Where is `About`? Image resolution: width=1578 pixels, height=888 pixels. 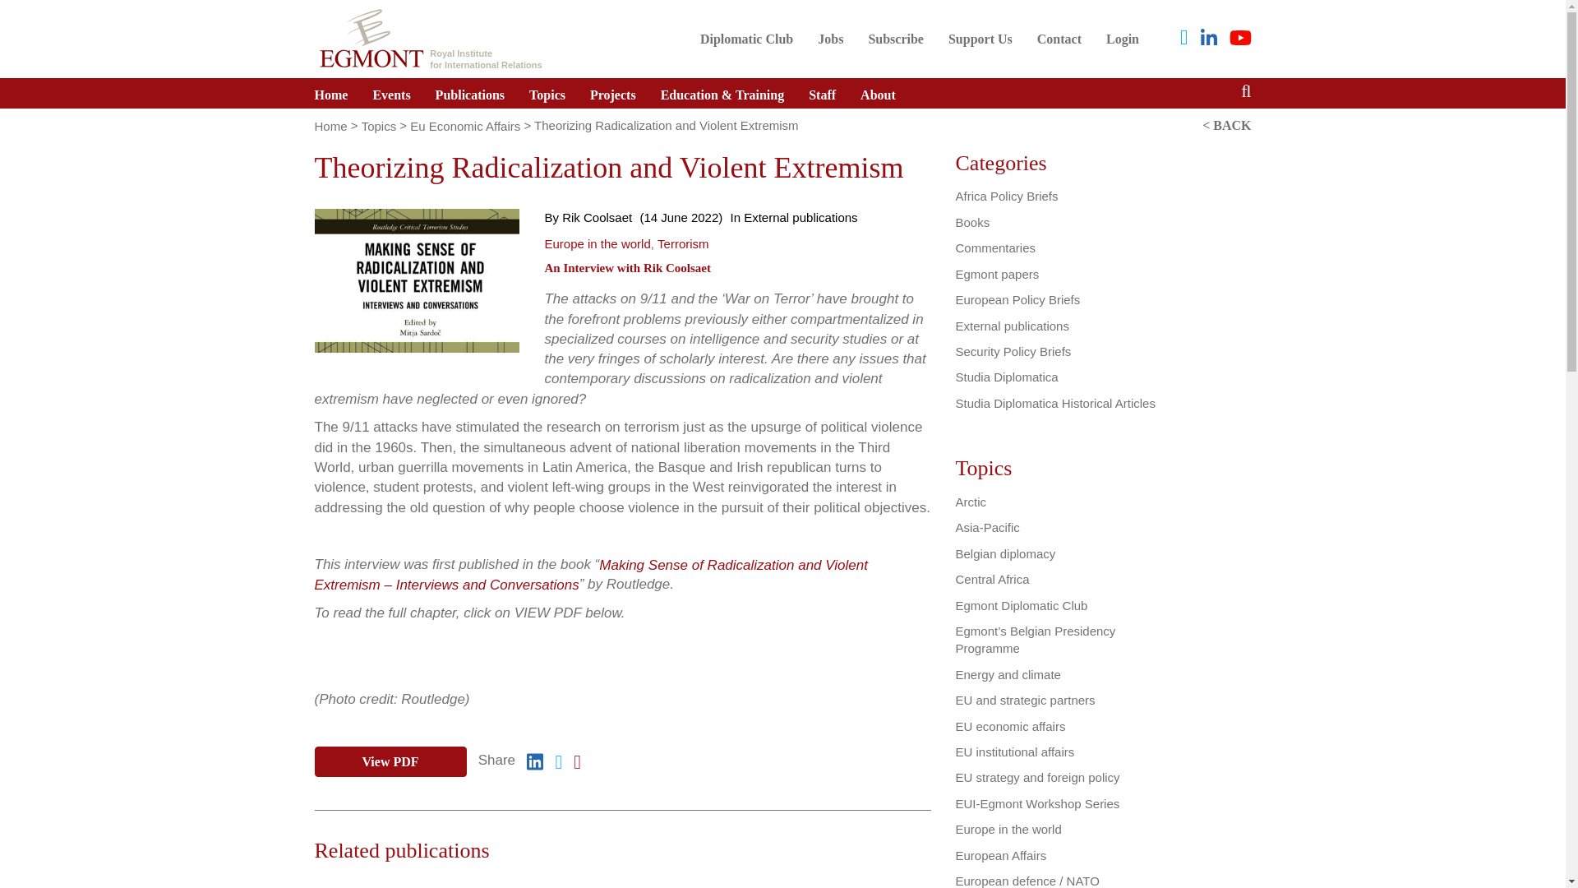 About is located at coordinates (878, 93).